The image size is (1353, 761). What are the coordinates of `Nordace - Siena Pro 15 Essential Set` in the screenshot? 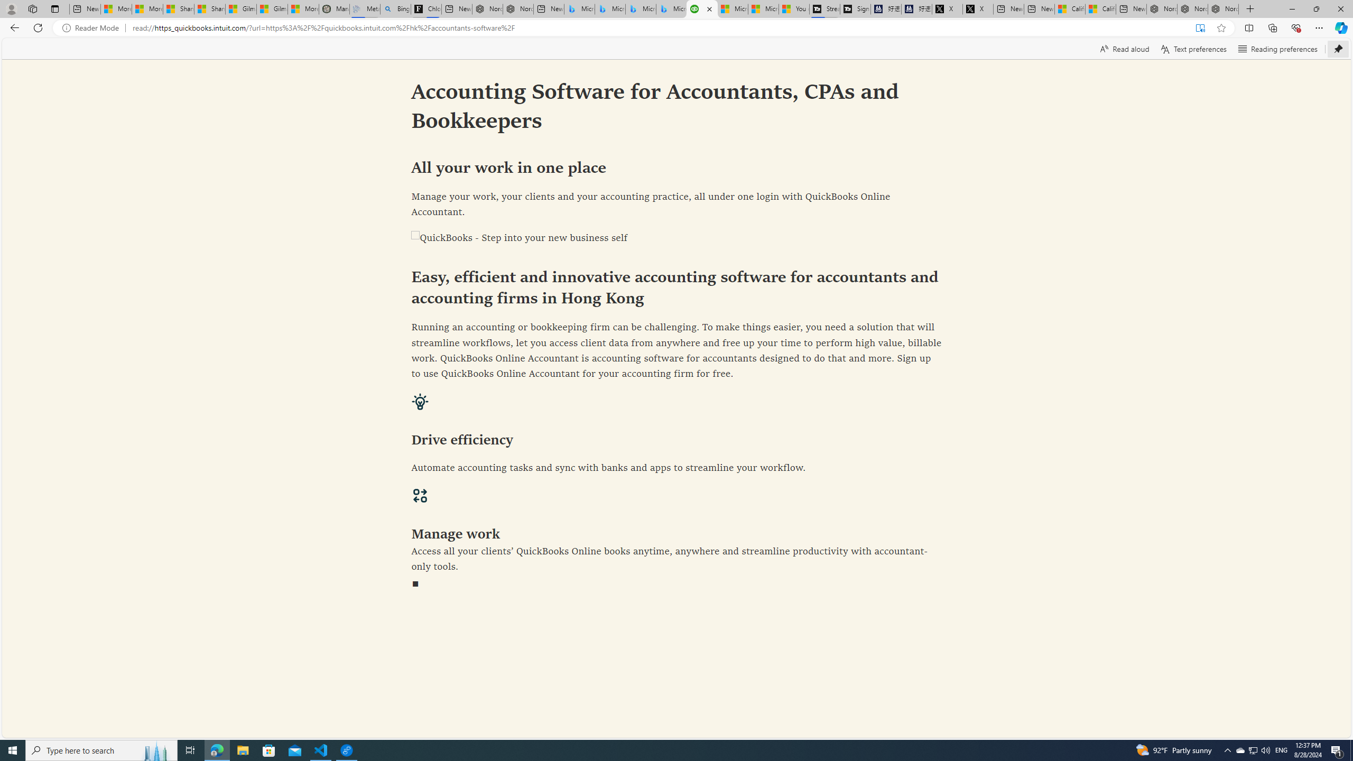 It's located at (1223, 9).